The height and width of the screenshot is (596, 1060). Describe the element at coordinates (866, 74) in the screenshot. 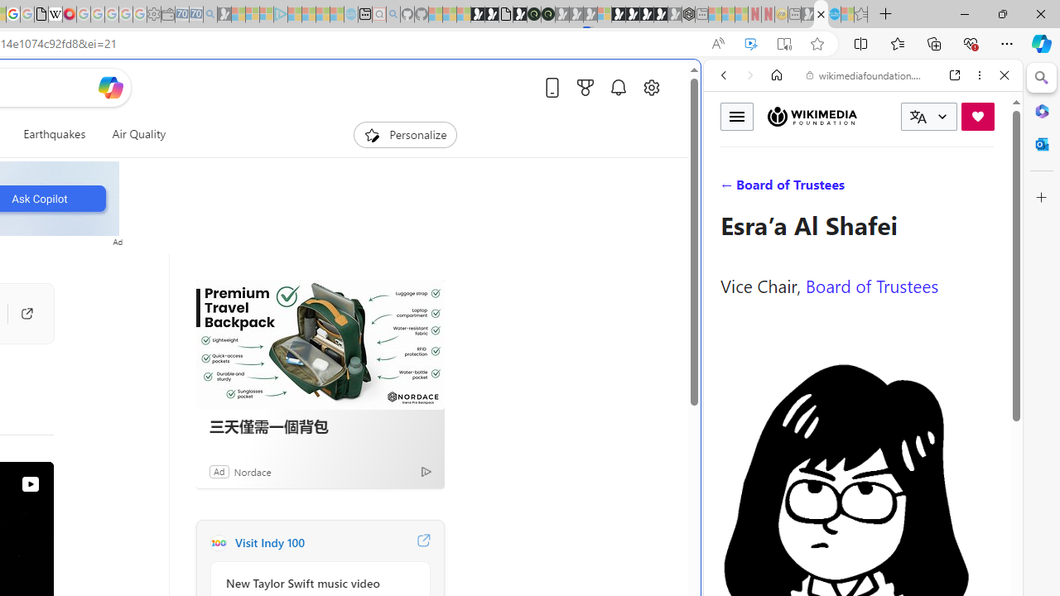

I see `wikimediafoundation.org` at that location.